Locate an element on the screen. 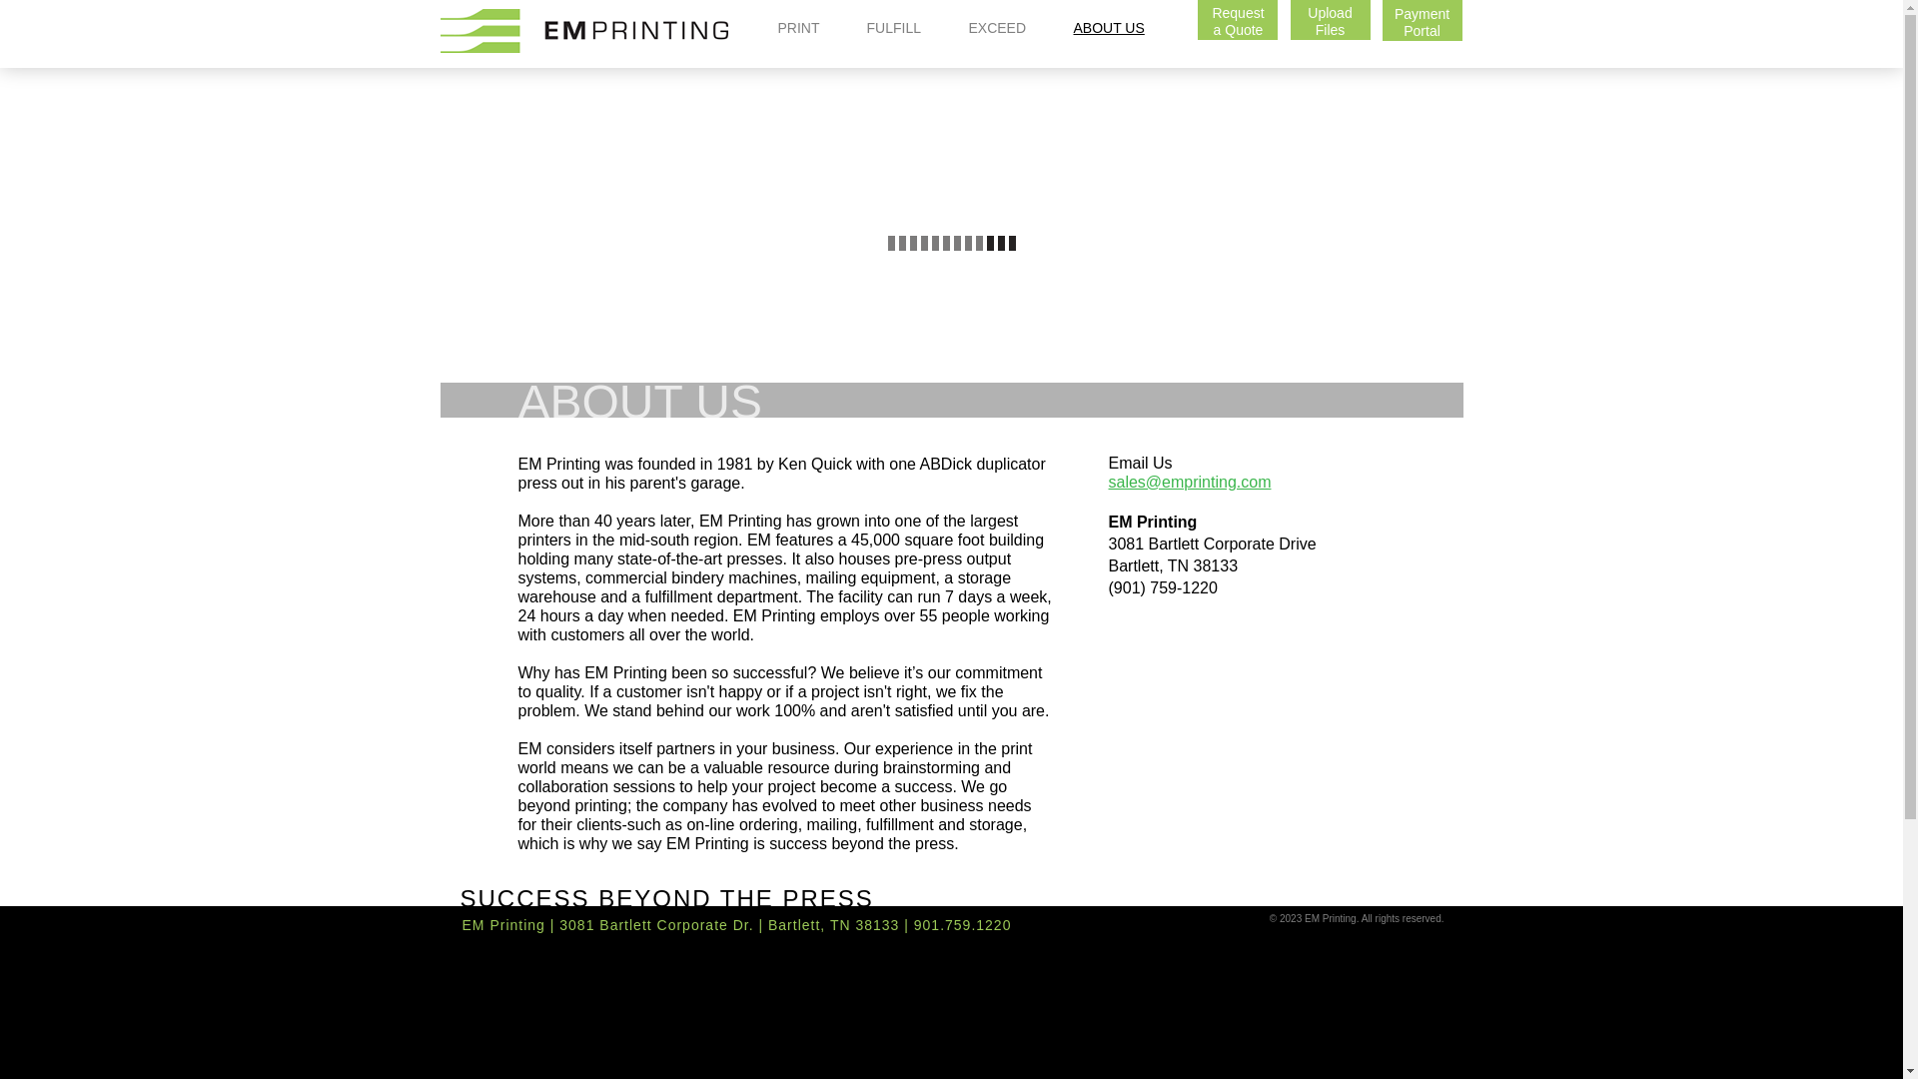 This screenshot has width=1918, height=1079. EXCEED is located at coordinates (998, 29).